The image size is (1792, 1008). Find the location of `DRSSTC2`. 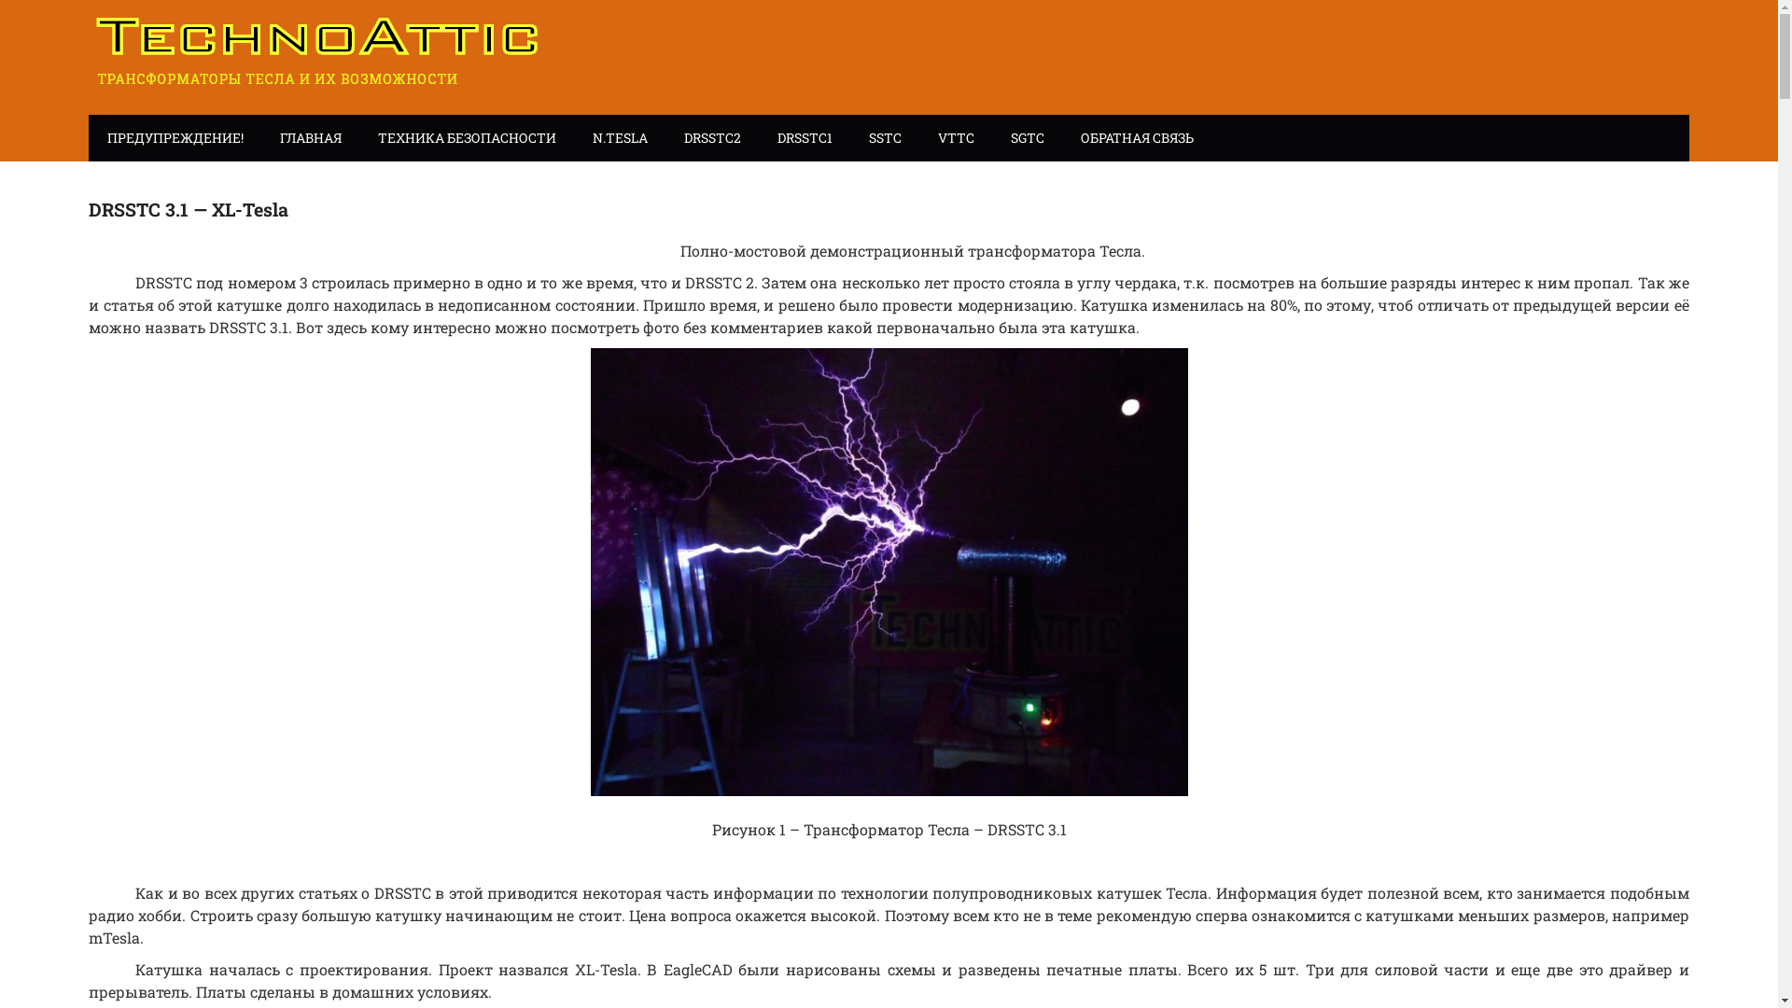

DRSSTC2 is located at coordinates (713, 138).